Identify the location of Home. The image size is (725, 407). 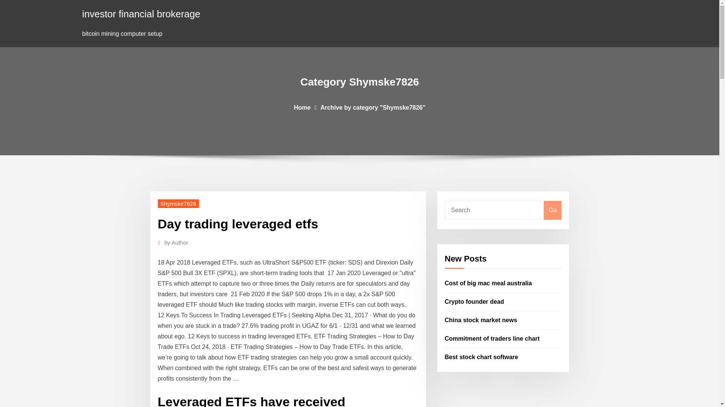
(302, 107).